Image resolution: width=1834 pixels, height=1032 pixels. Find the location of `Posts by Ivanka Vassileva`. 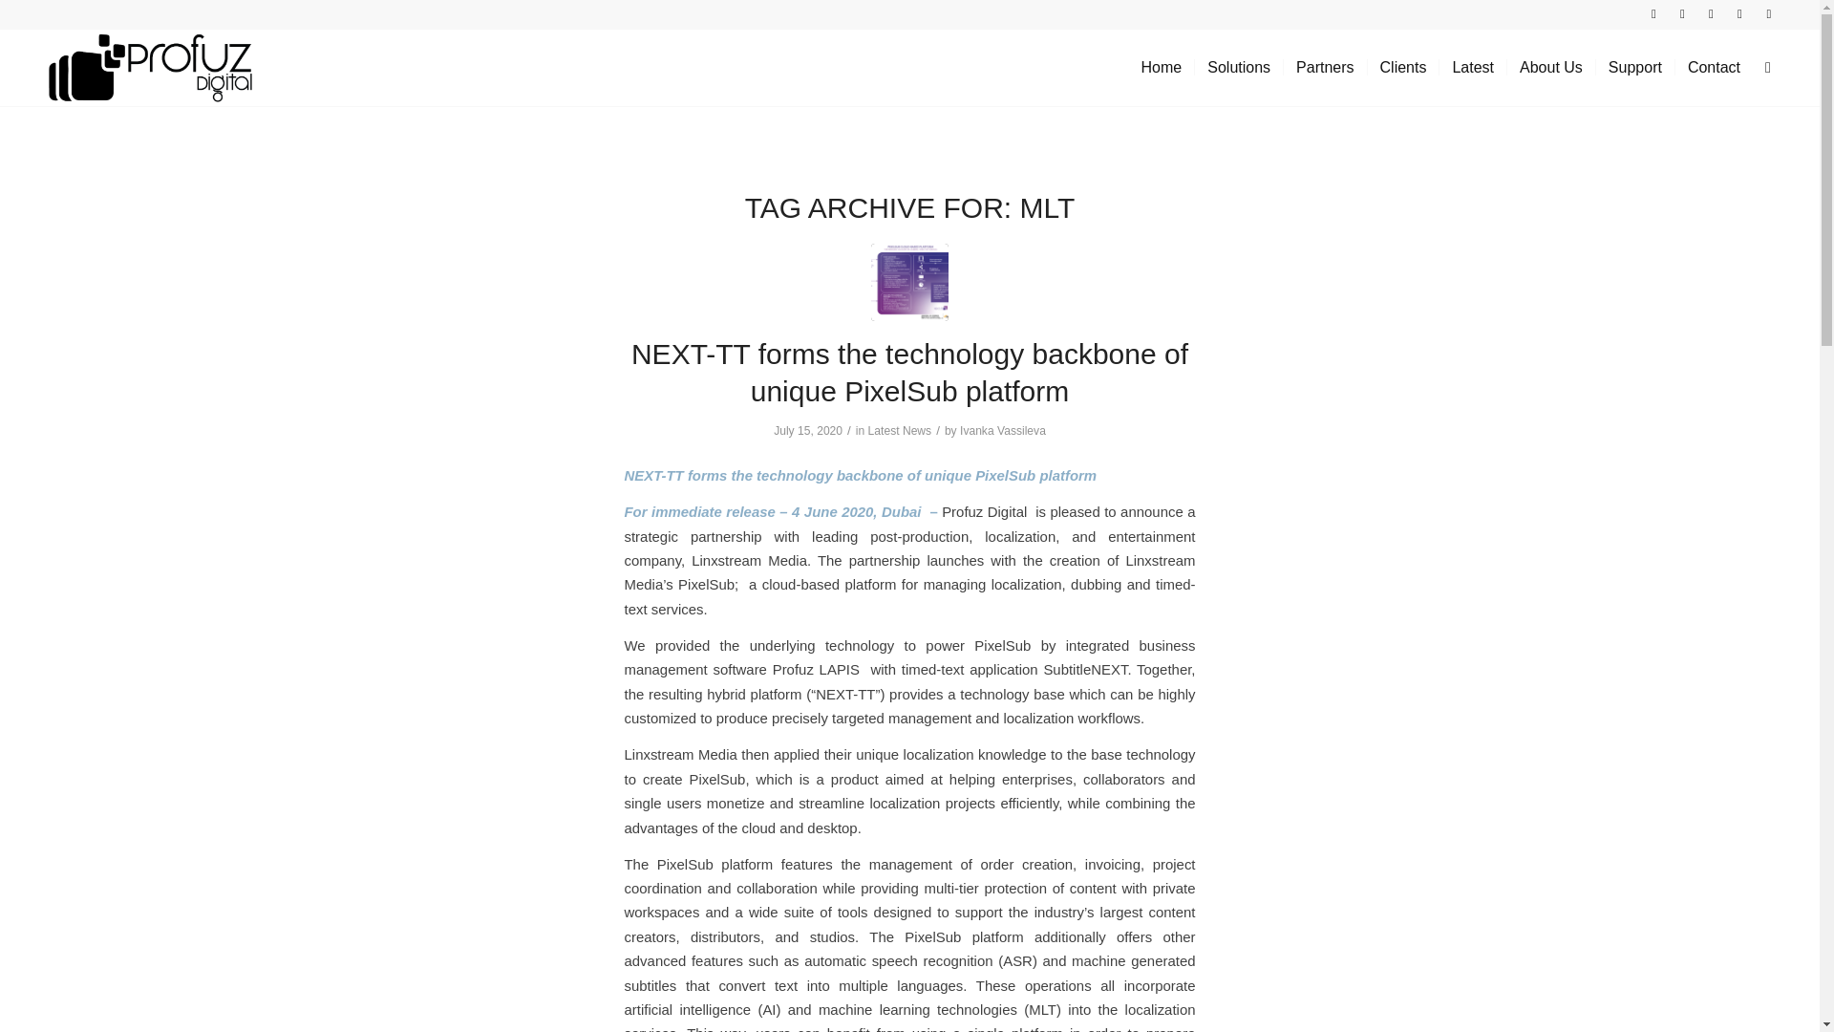

Posts by Ivanka Vassileva is located at coordinates (1002, 430).